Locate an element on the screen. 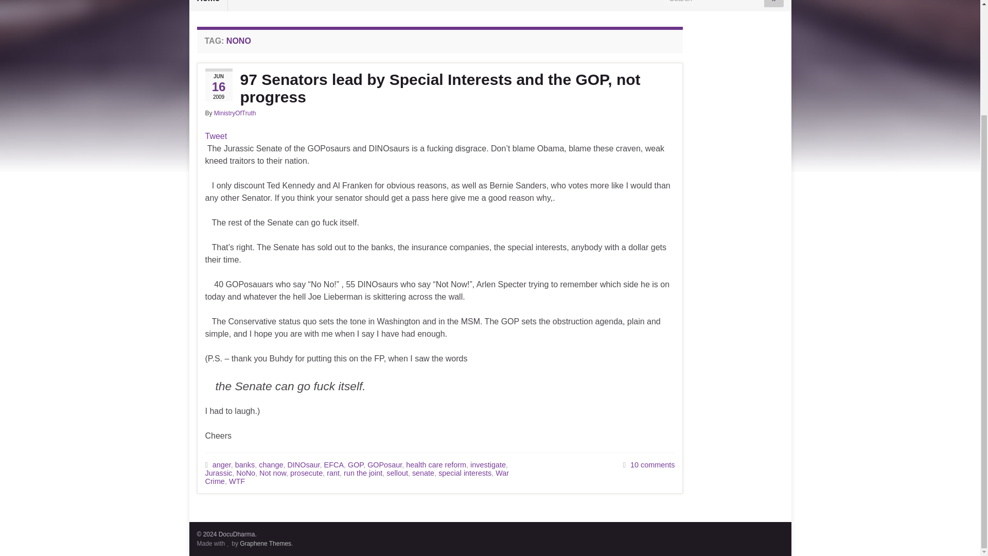  sellout is located at coordinates (397, 473).